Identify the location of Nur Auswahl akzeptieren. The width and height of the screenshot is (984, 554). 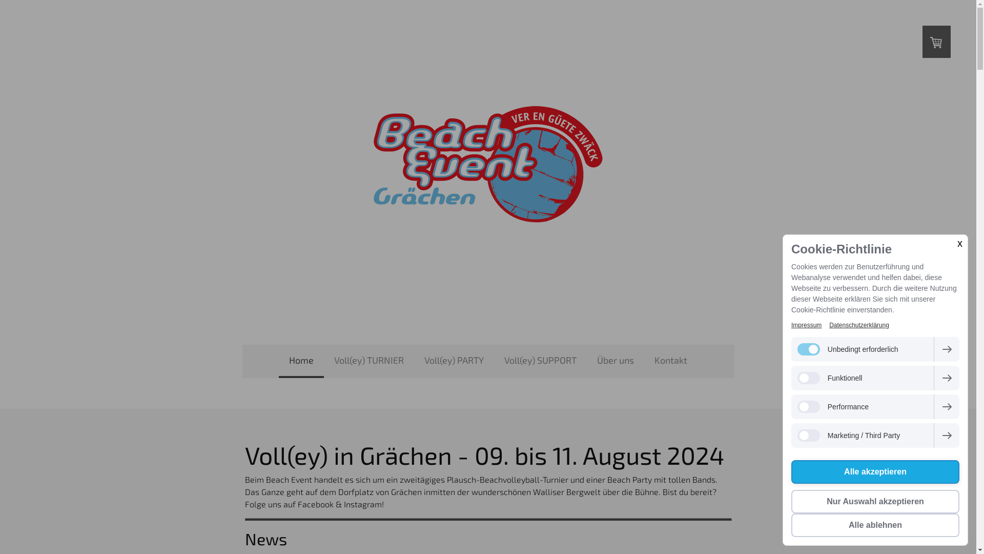
(875, 502).